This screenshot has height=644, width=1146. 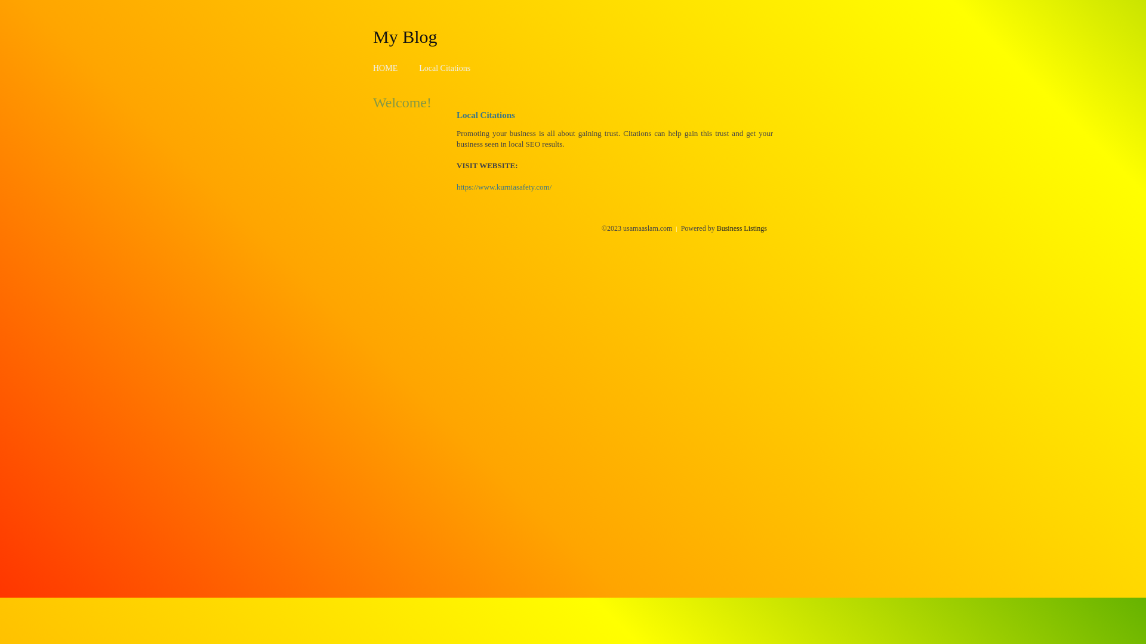 I want to click on Local Citations, so click(x=445, y=68).